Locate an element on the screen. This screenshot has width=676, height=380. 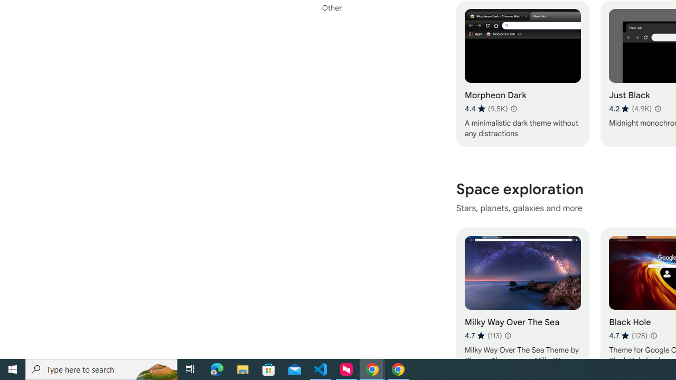
Average rating 4.2 out of 5 stars. 4.9K ratings. is located at coordinates (630, 109).